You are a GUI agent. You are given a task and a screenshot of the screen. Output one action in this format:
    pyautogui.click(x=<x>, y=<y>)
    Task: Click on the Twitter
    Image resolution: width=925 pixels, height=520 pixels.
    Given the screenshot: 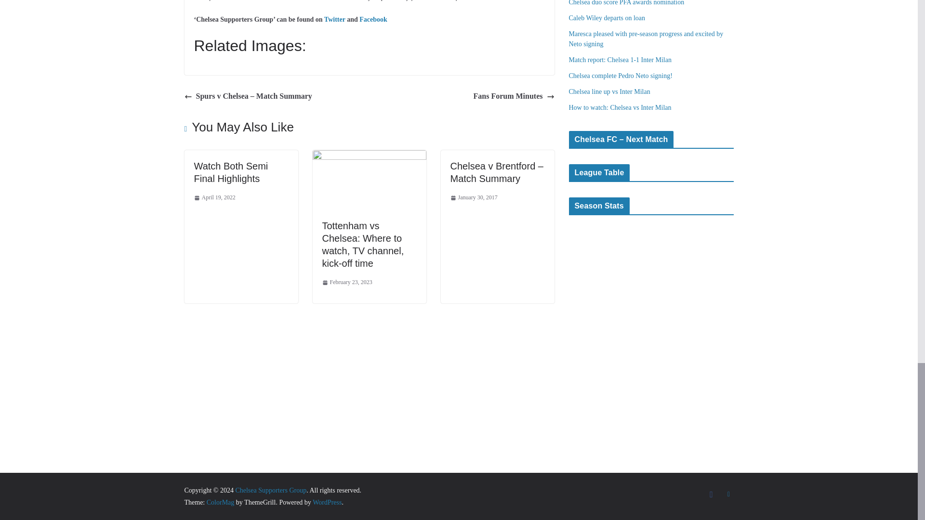 What is the action you would take?
    pyautogui.click(x=334, y=19)
    